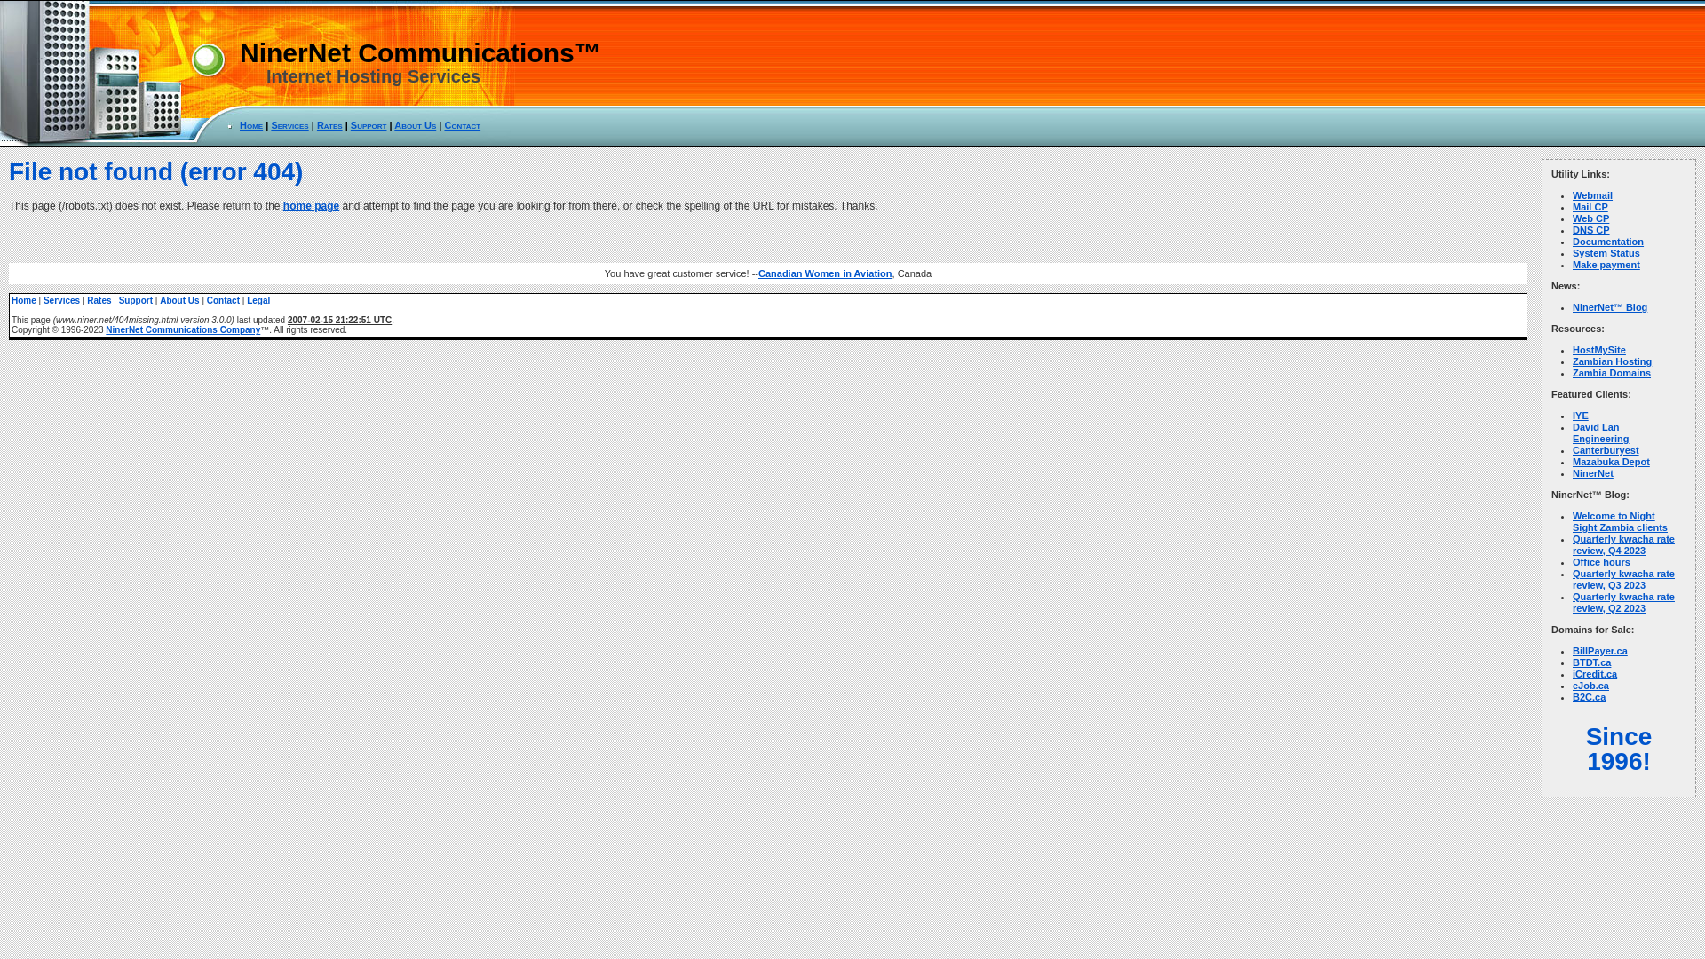 This screenshot has height=959, width=1705. I want to click on BillPayer.ca, so click(1600, 651).